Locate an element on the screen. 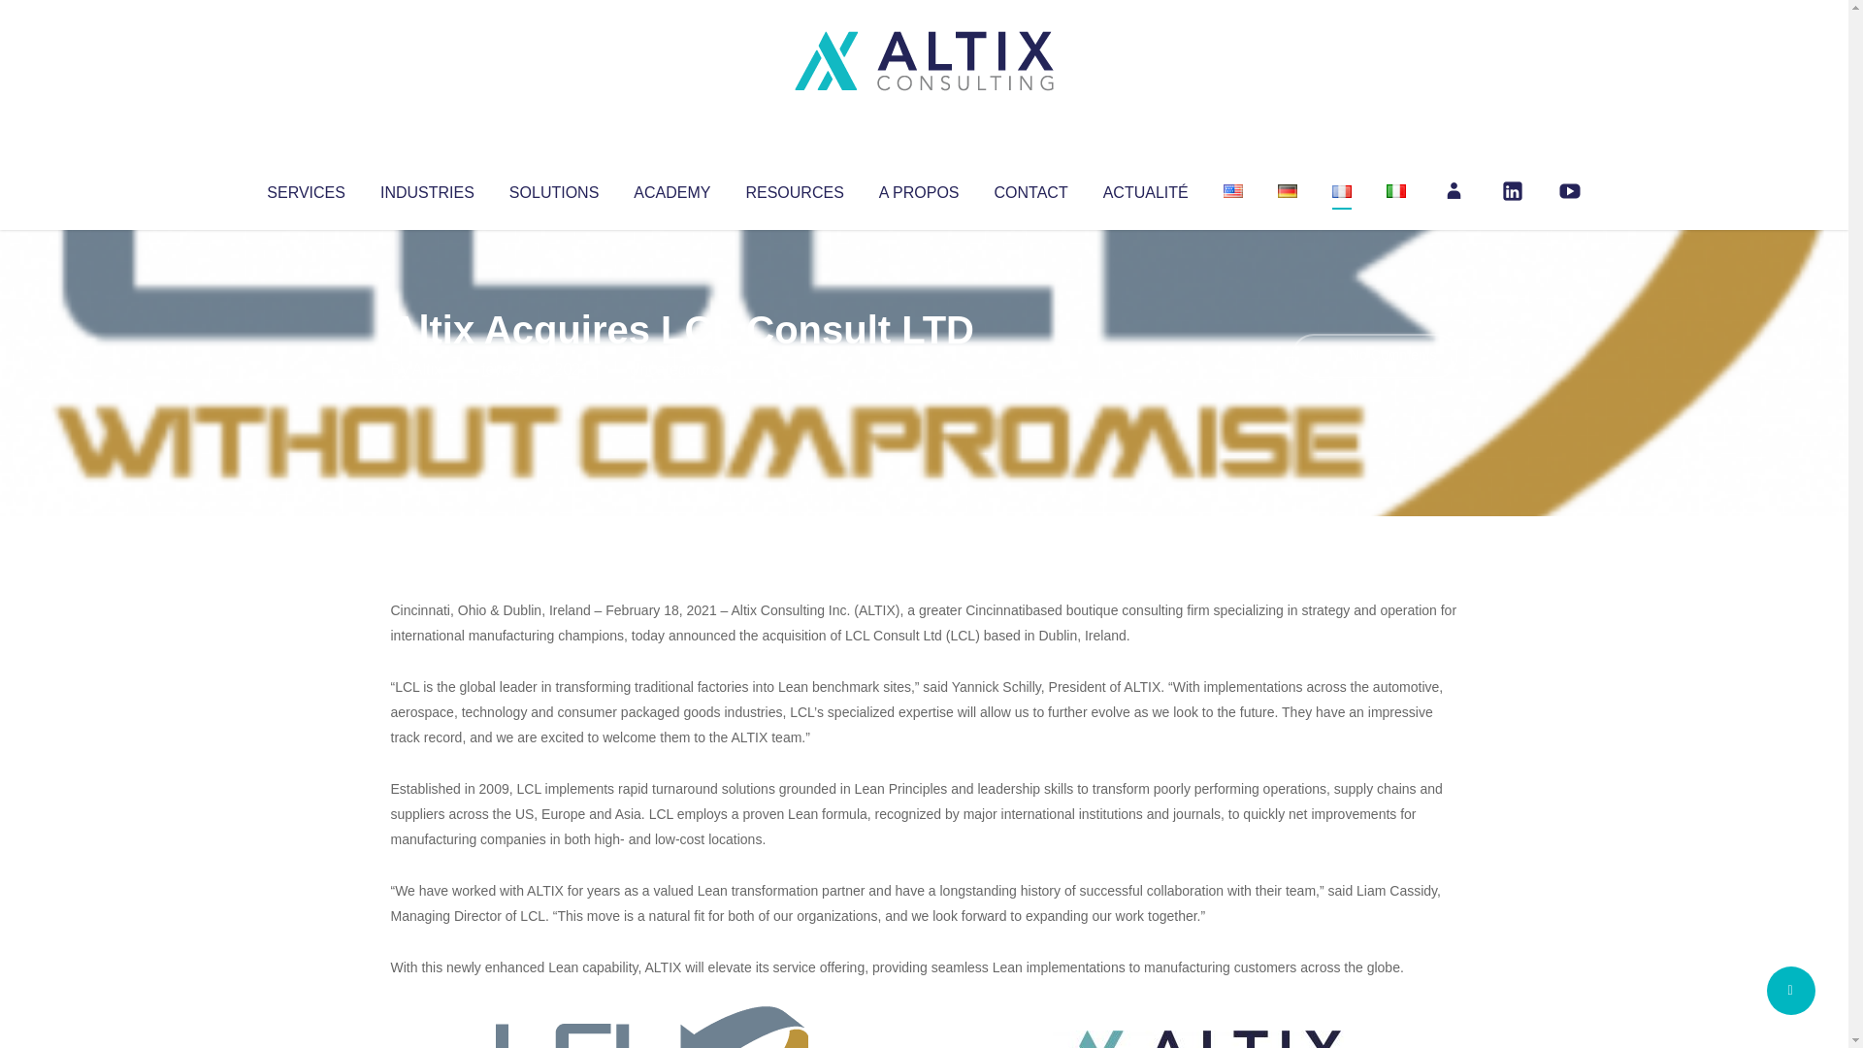 The width and height of the screenshot is (1863, 1048). Altix is located at coordinates (427, 369).